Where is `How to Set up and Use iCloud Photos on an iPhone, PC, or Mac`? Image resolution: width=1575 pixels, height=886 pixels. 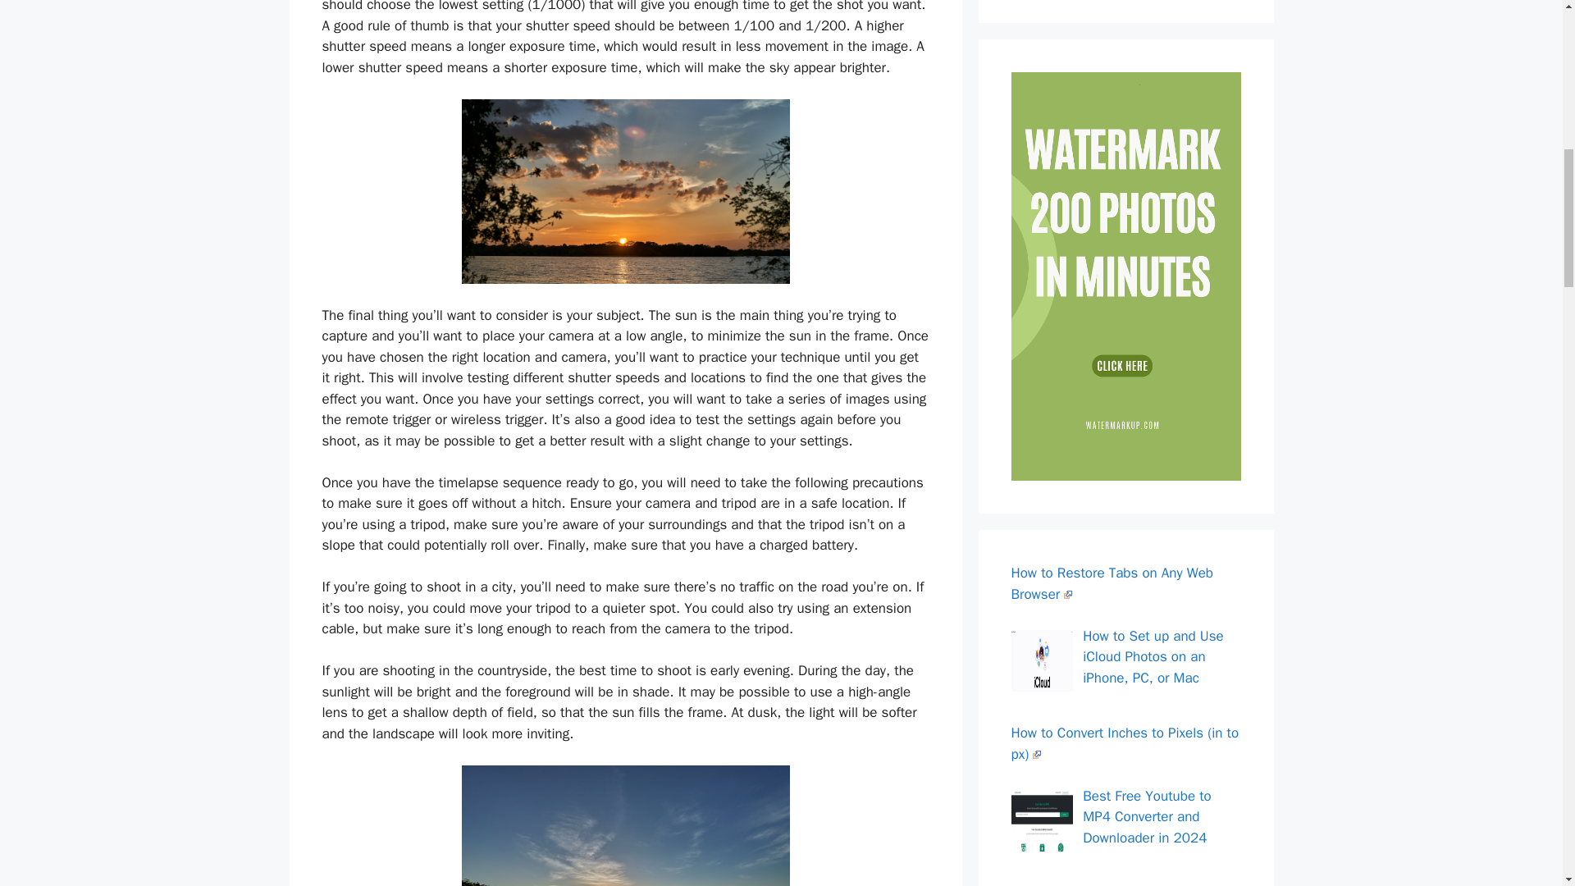 How to Set up and Use iCloud Photos on an iPhone, PC, or Mac is located at coordinates (1153, 656).